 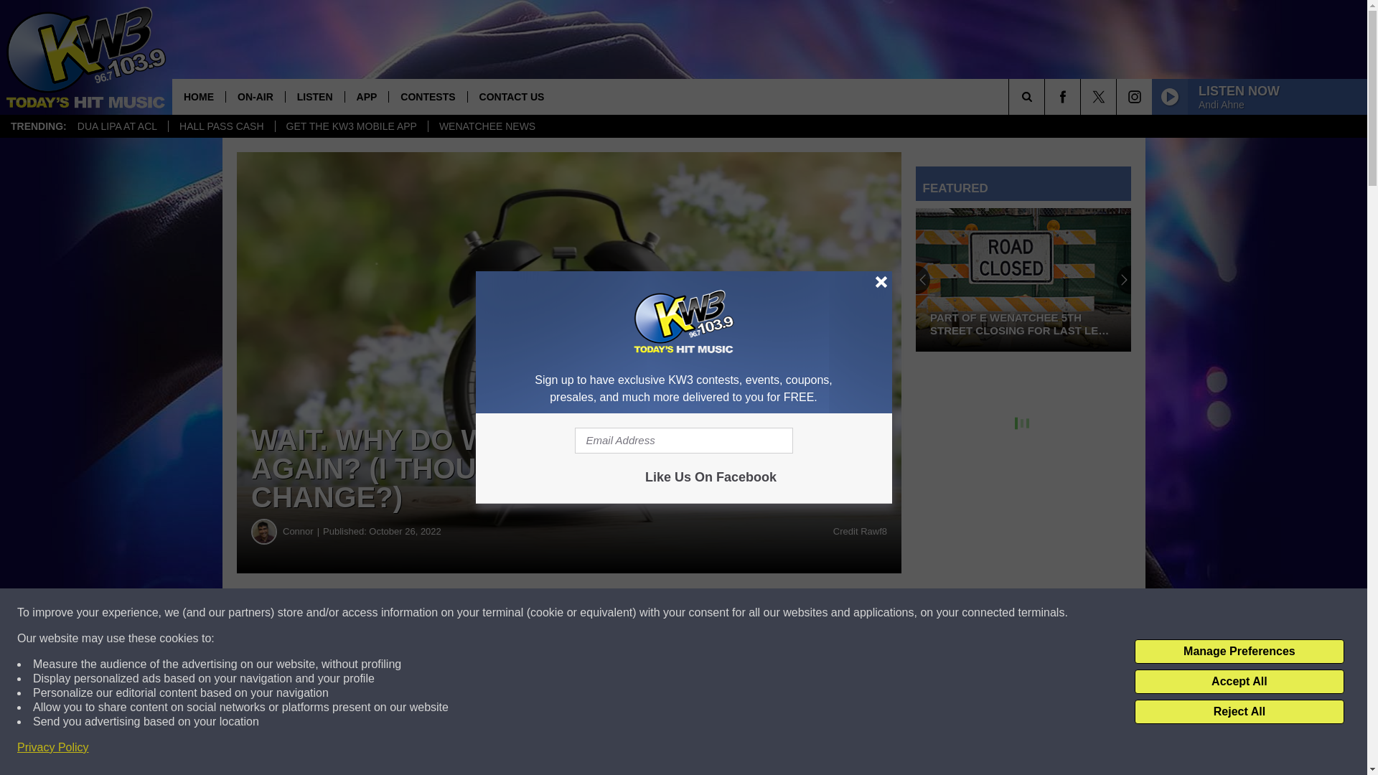 What do you see at coordinates (436, 613) in the screenshot?
I see `Share on Facebook` at bounding box center [436, 613].